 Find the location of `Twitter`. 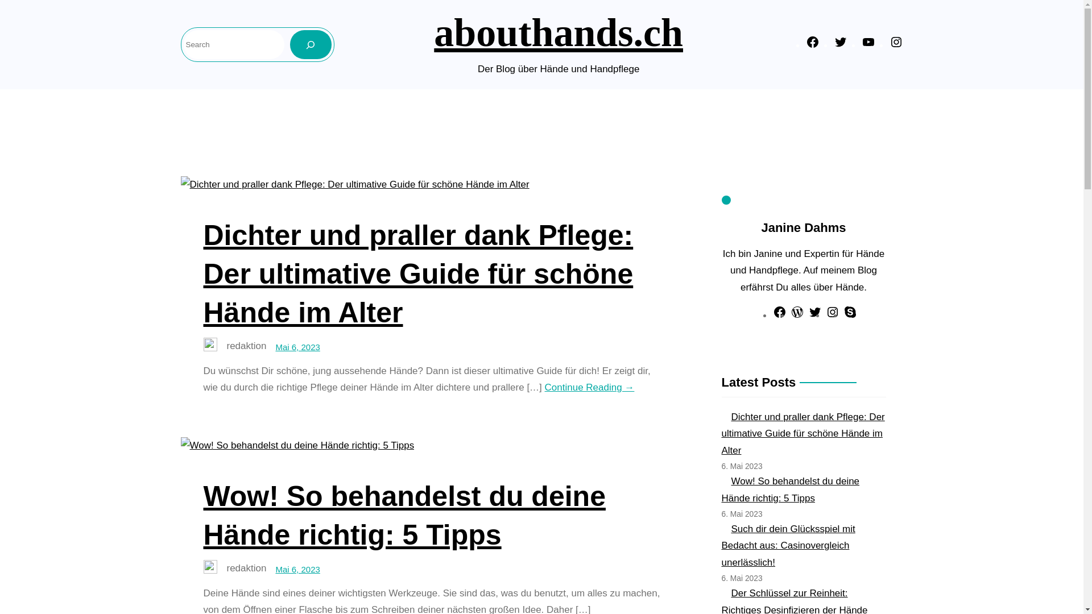

Twitter is located at coordinates (815, 316).